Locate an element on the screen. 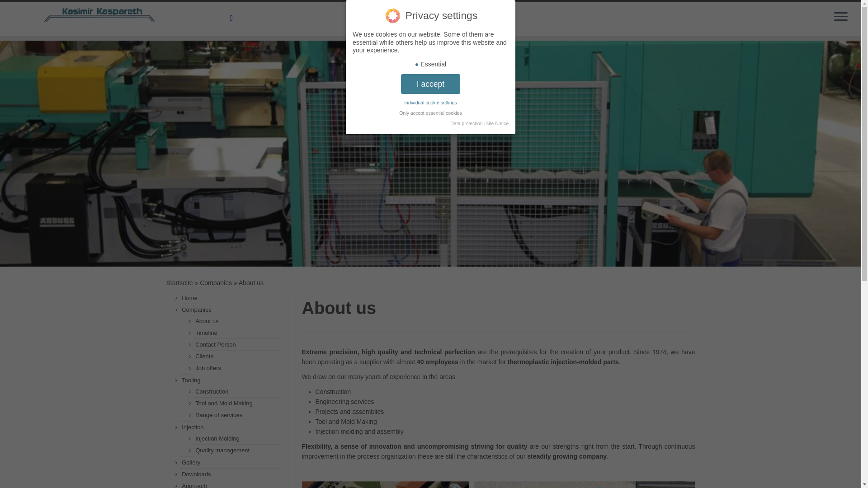  Startseite is located at coordinates (179, 282).